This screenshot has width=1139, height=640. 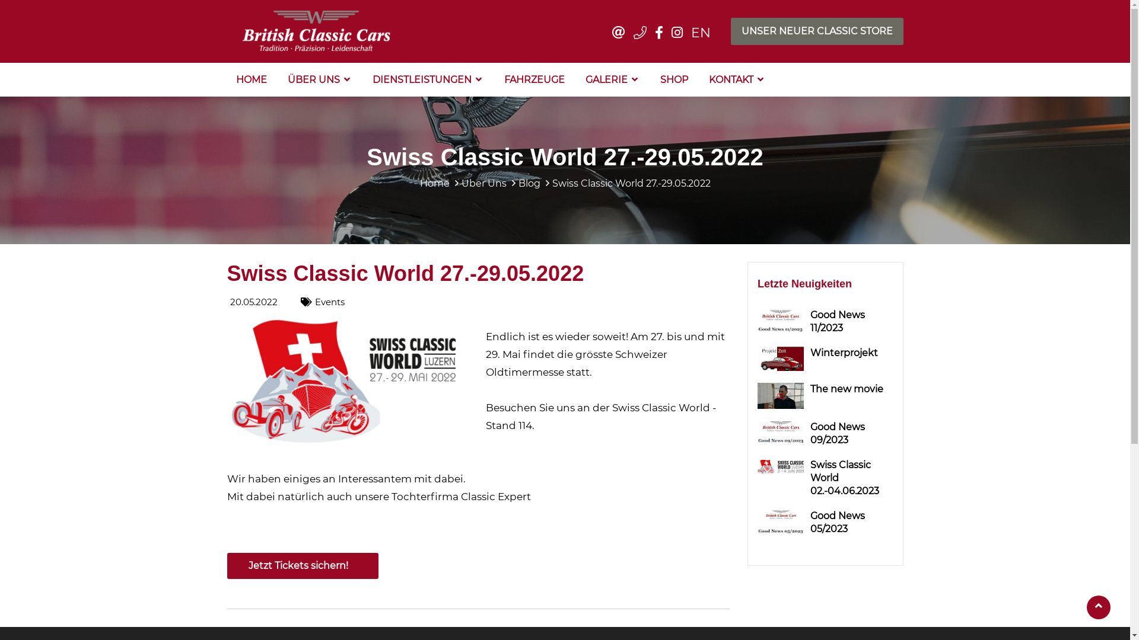 What do you see at coordinates (303, 566) in the screenshot?
I see `Jetzt Tickets sichern!` at bounding box center [303, 566].